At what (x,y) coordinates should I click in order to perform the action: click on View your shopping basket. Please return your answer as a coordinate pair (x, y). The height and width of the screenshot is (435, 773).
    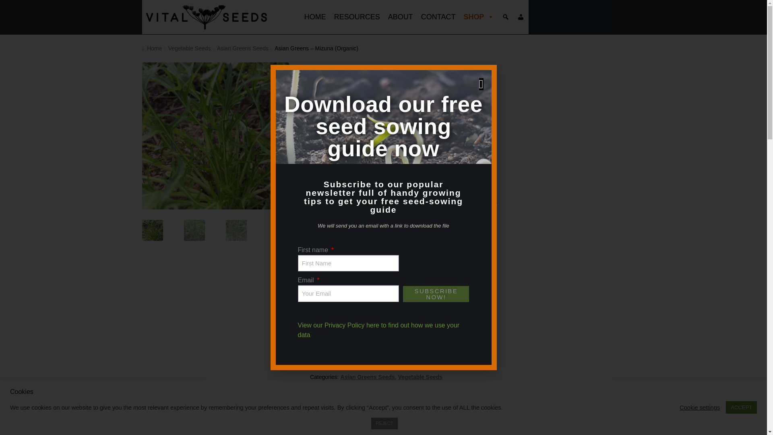
    Looking at the image, I should click on (589, 15).